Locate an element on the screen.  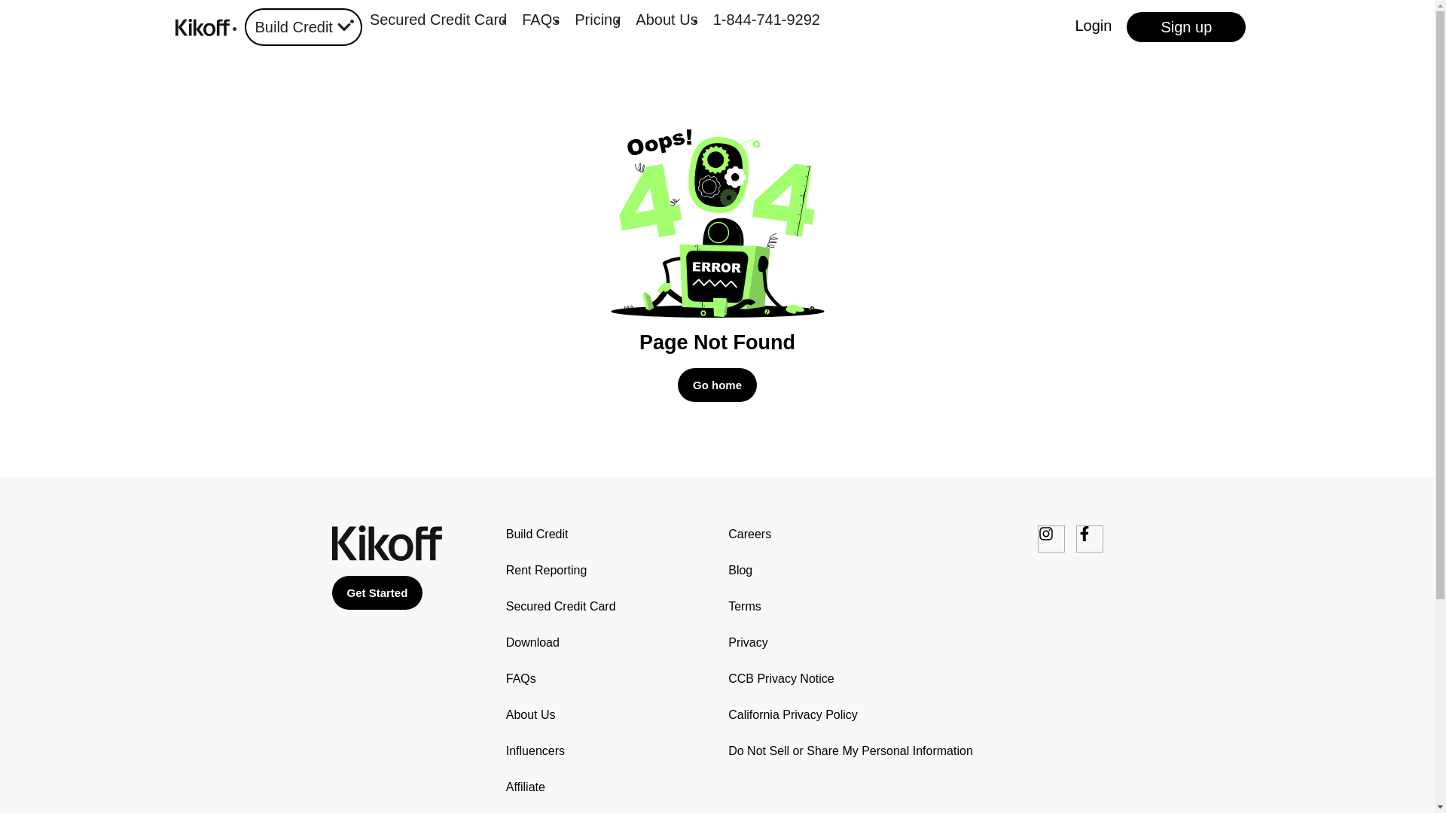
Sign up is located at coordinates (1185, 27).